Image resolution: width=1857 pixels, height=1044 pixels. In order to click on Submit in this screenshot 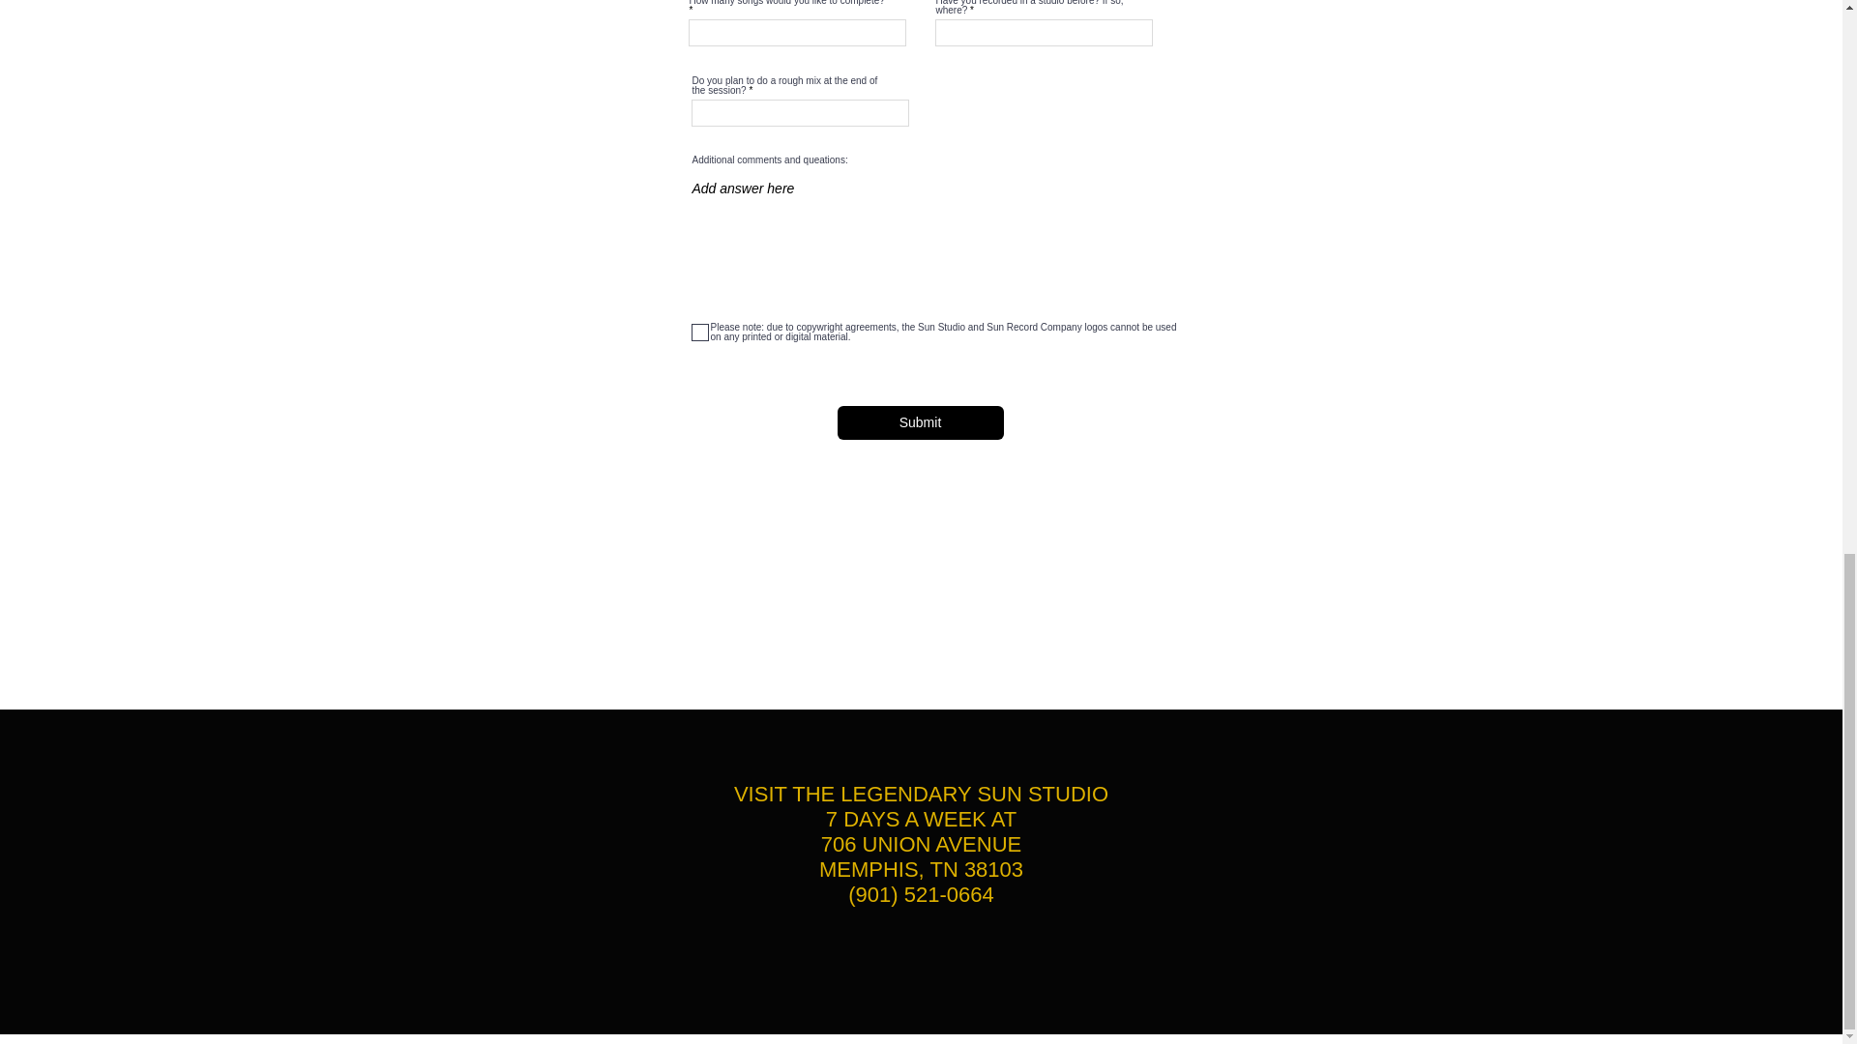, I will do `click(921, 422)`.